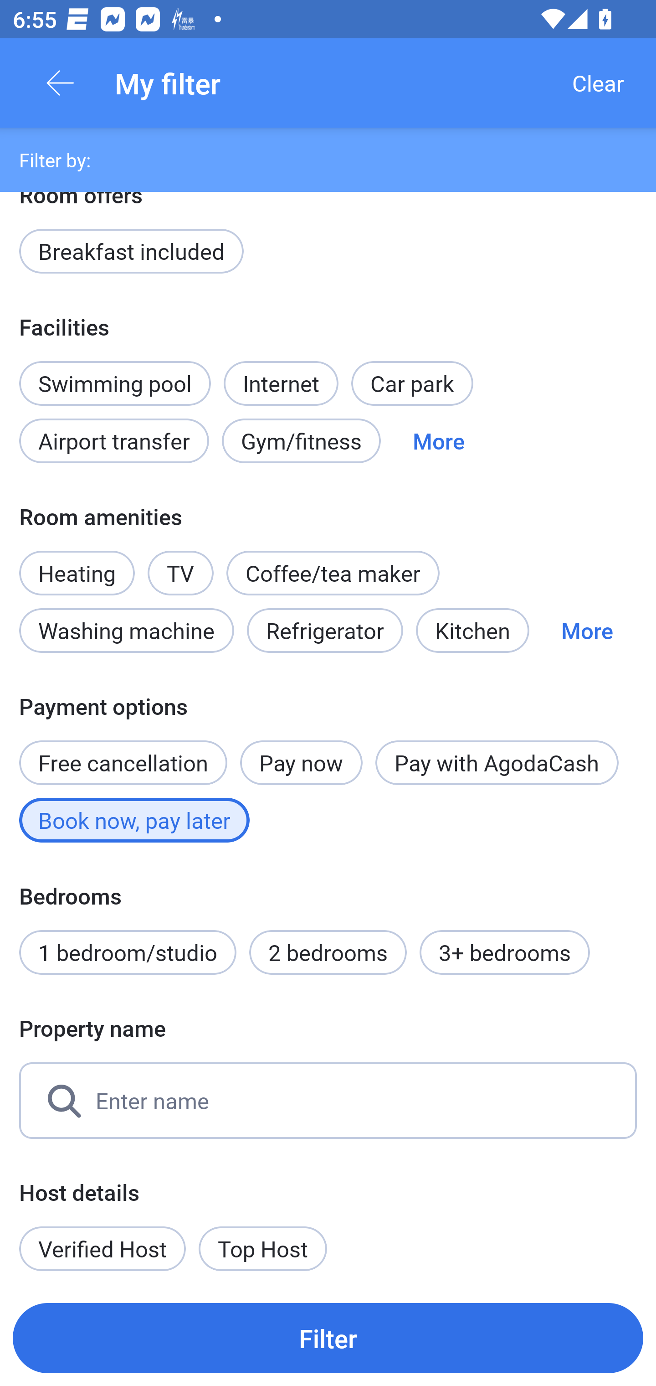 The height and width of the screenshot is (1386, 656). What do you see at coordinates (412, 383) in the screenshot?
I see `Car park` at bounding box center [412, 383].